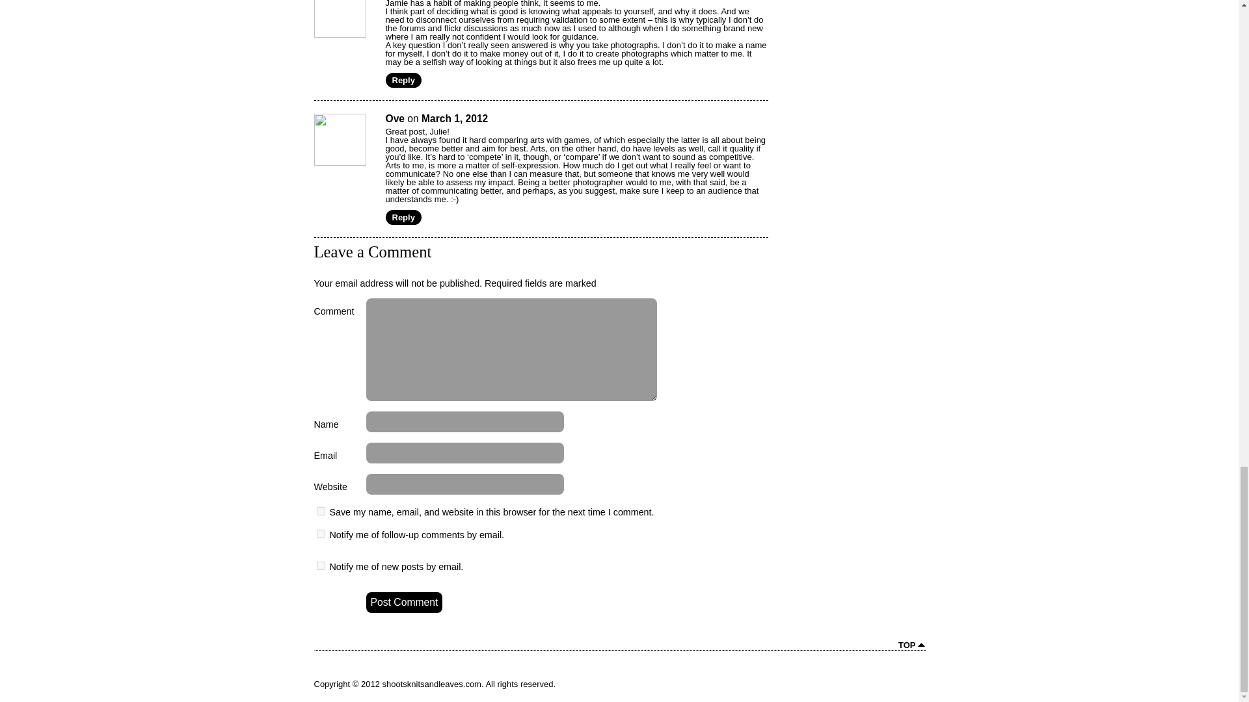 This screenshot has width=1249, height=702. Describe the element at coordinates (455, 118) in the screenshot. I see `March 1, 2012` at that location.